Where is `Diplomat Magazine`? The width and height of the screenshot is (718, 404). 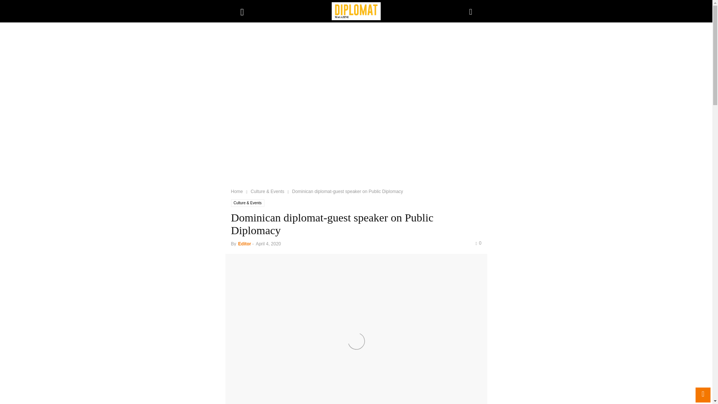
Diplomat Magazine is located at coordinates (356, 11).